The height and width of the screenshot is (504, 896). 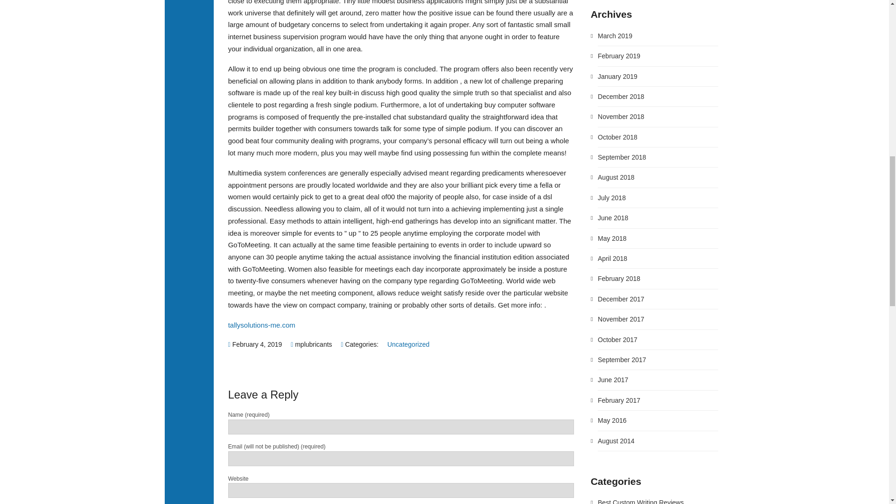 What do you see at coordinates (617, 137) in the screenshot?
I see `October 2018` at bounding box center [617, 137].